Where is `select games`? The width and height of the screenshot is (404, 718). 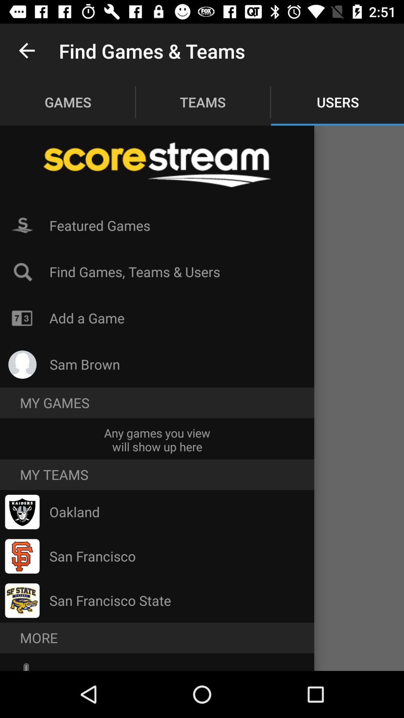 select games is located at coordinates (68, 102).